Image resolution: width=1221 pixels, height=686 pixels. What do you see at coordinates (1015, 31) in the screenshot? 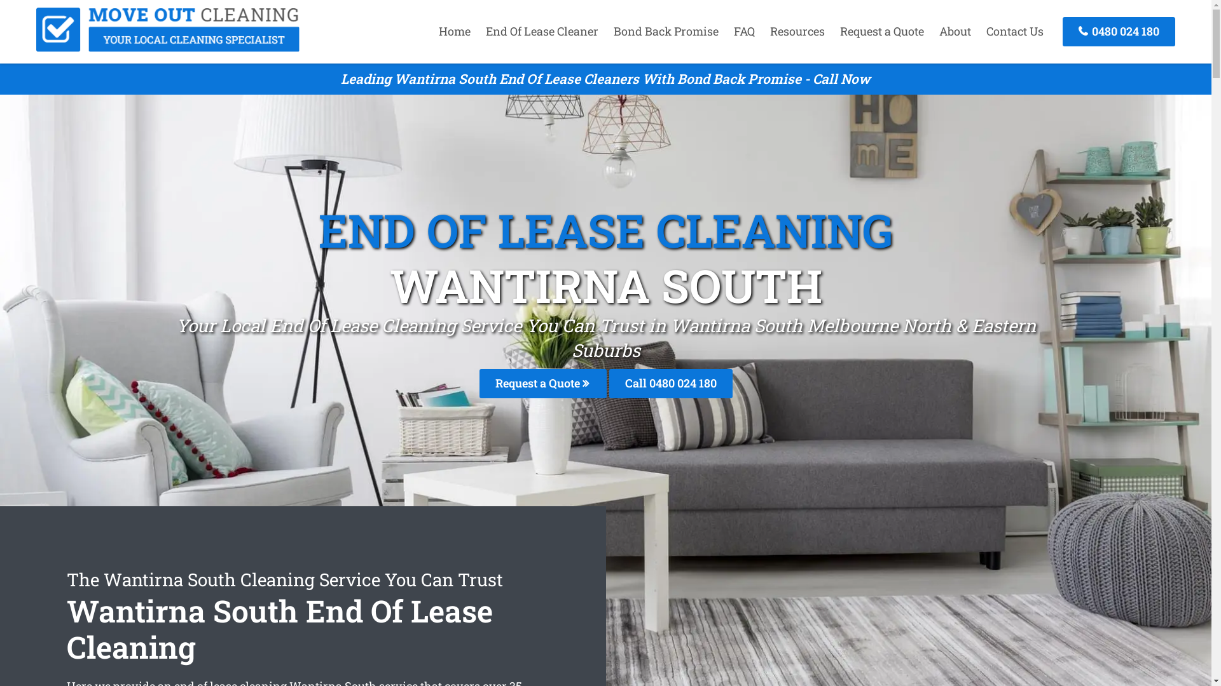
I see `Contact Us` at bounding box center [1015, 31].